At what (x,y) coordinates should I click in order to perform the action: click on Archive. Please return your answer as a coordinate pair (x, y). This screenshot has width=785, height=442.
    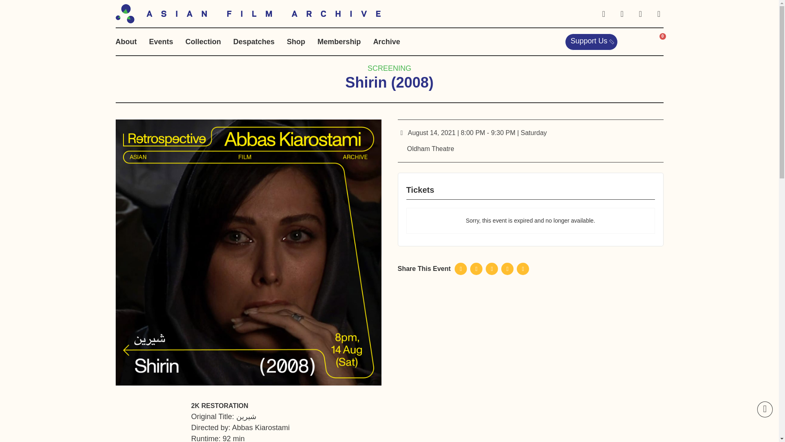
    Looking at the image, I should click on (387, 42).